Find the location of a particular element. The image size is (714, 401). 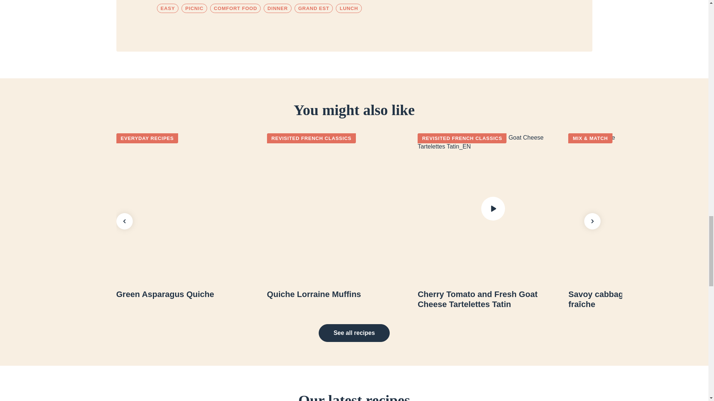

REVISITED FRENCH CLASSICS is located at coordinates (311, 138).